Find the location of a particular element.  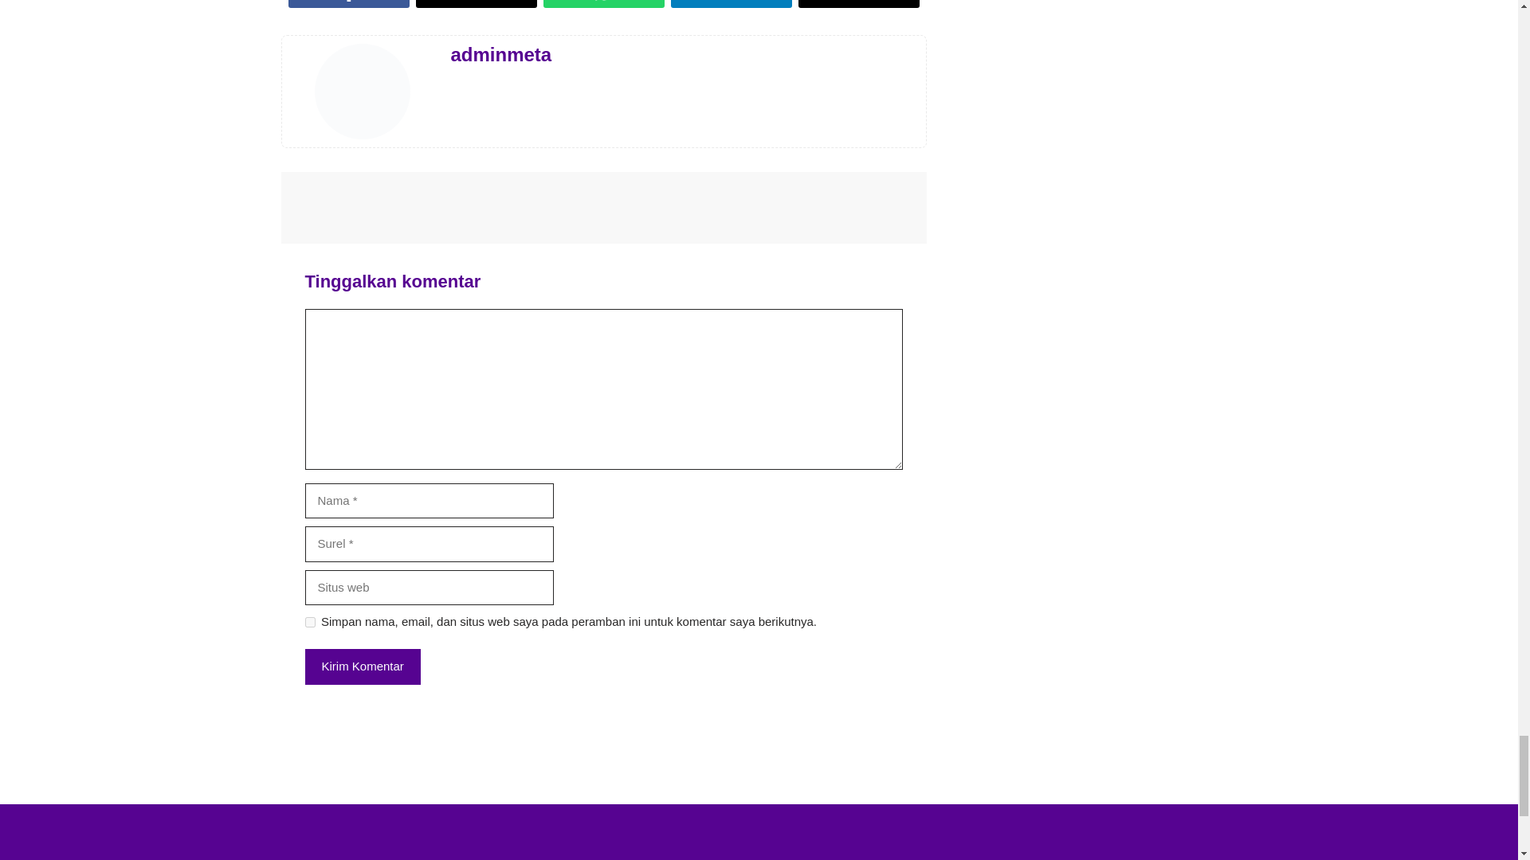

yes is located at coordinates (309, 623).